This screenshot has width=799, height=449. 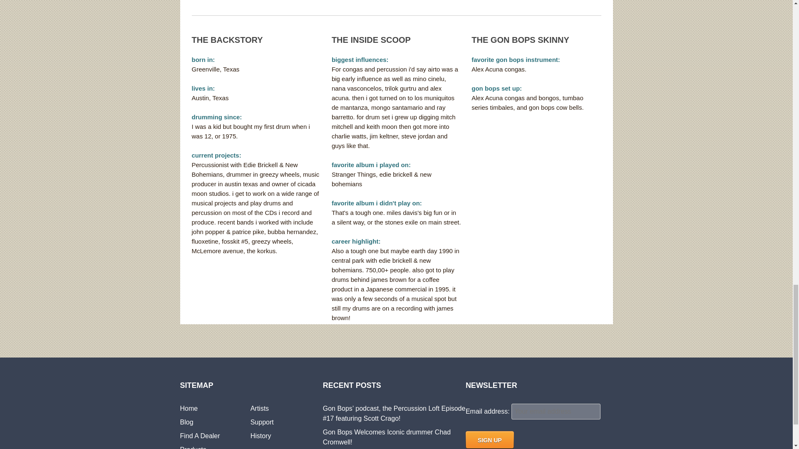 I want to click on Sign up, so click(x=489, y=440).